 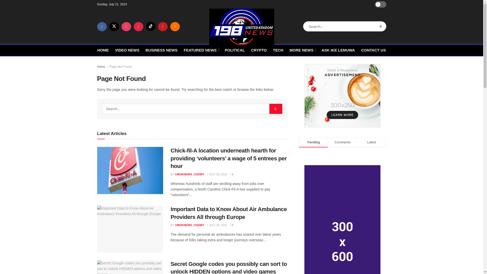 What do you see at coordinates (162, 50) in the screenshot?
I see `BUSINESS NEWS` at bounding box center [162, 50].